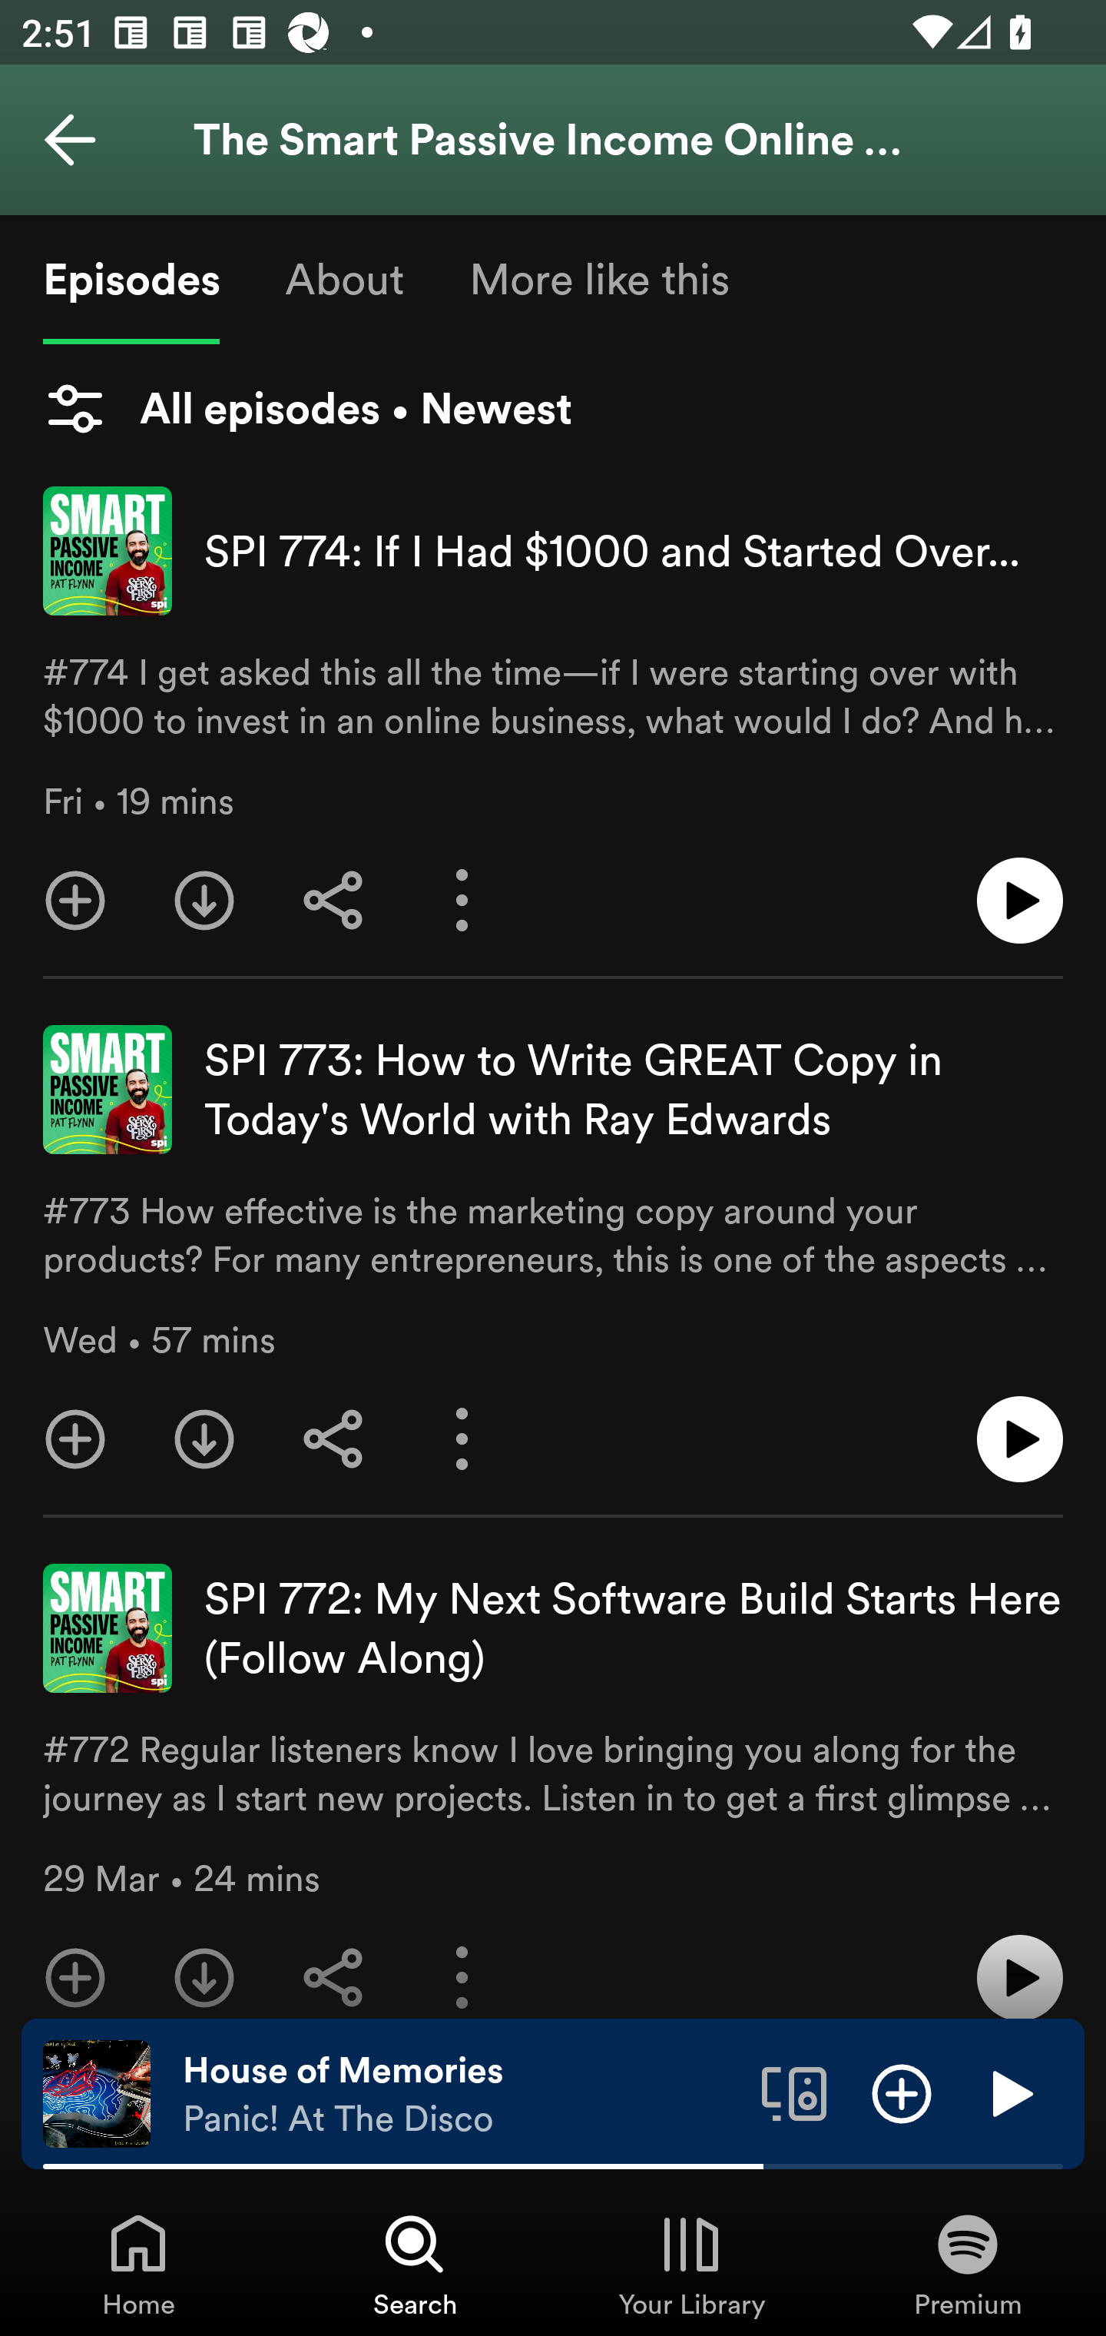 The height and width of the screenshot is (2336, 1106). I want to click on House of Memories Panic! At The Disco, so click(461, 2094).